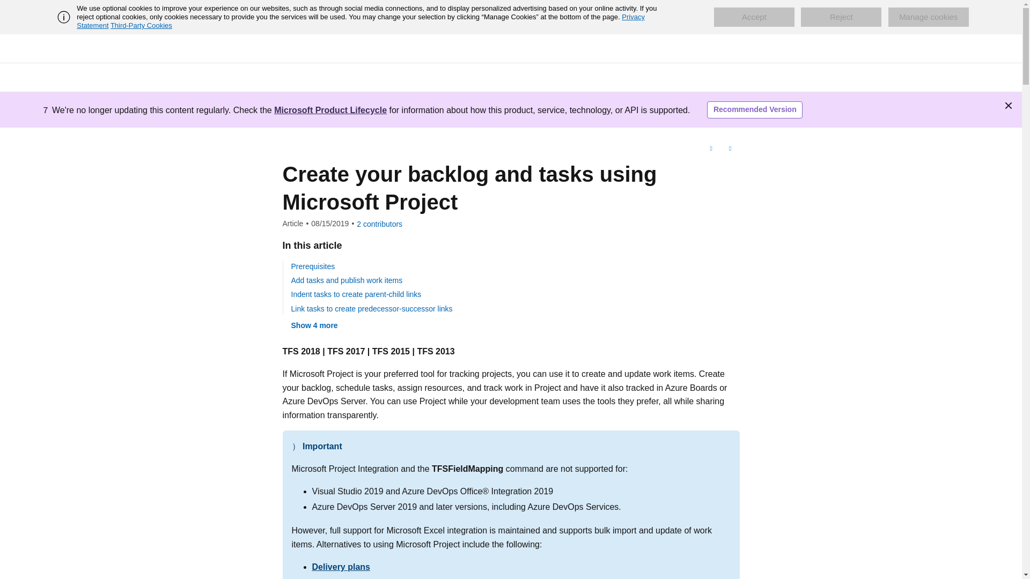 The image size is (1030, 579). I want to click on Third-Party Cookies, so click(141, 25).